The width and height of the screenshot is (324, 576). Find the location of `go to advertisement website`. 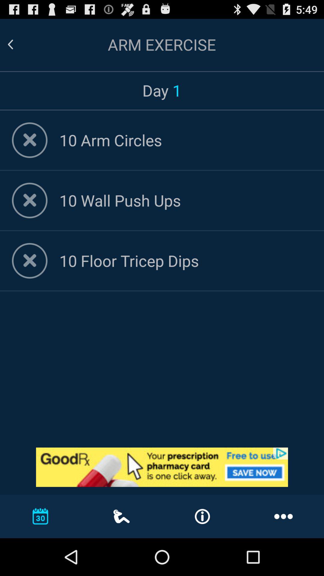

go to advertisement website is located at coordinates (162, 467).